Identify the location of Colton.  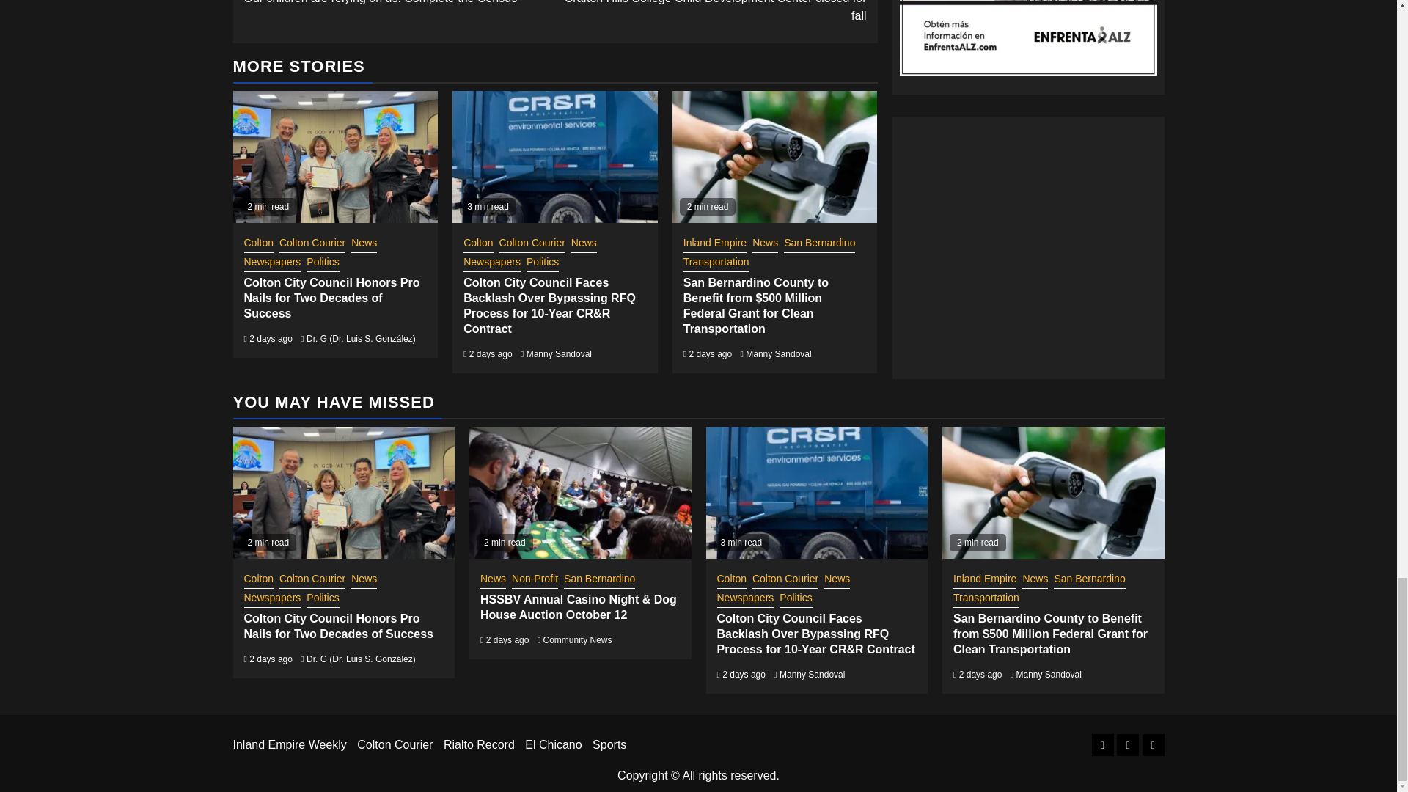
(478, 243).